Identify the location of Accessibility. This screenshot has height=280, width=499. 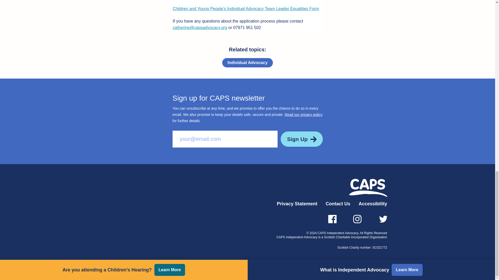
(373, 204).